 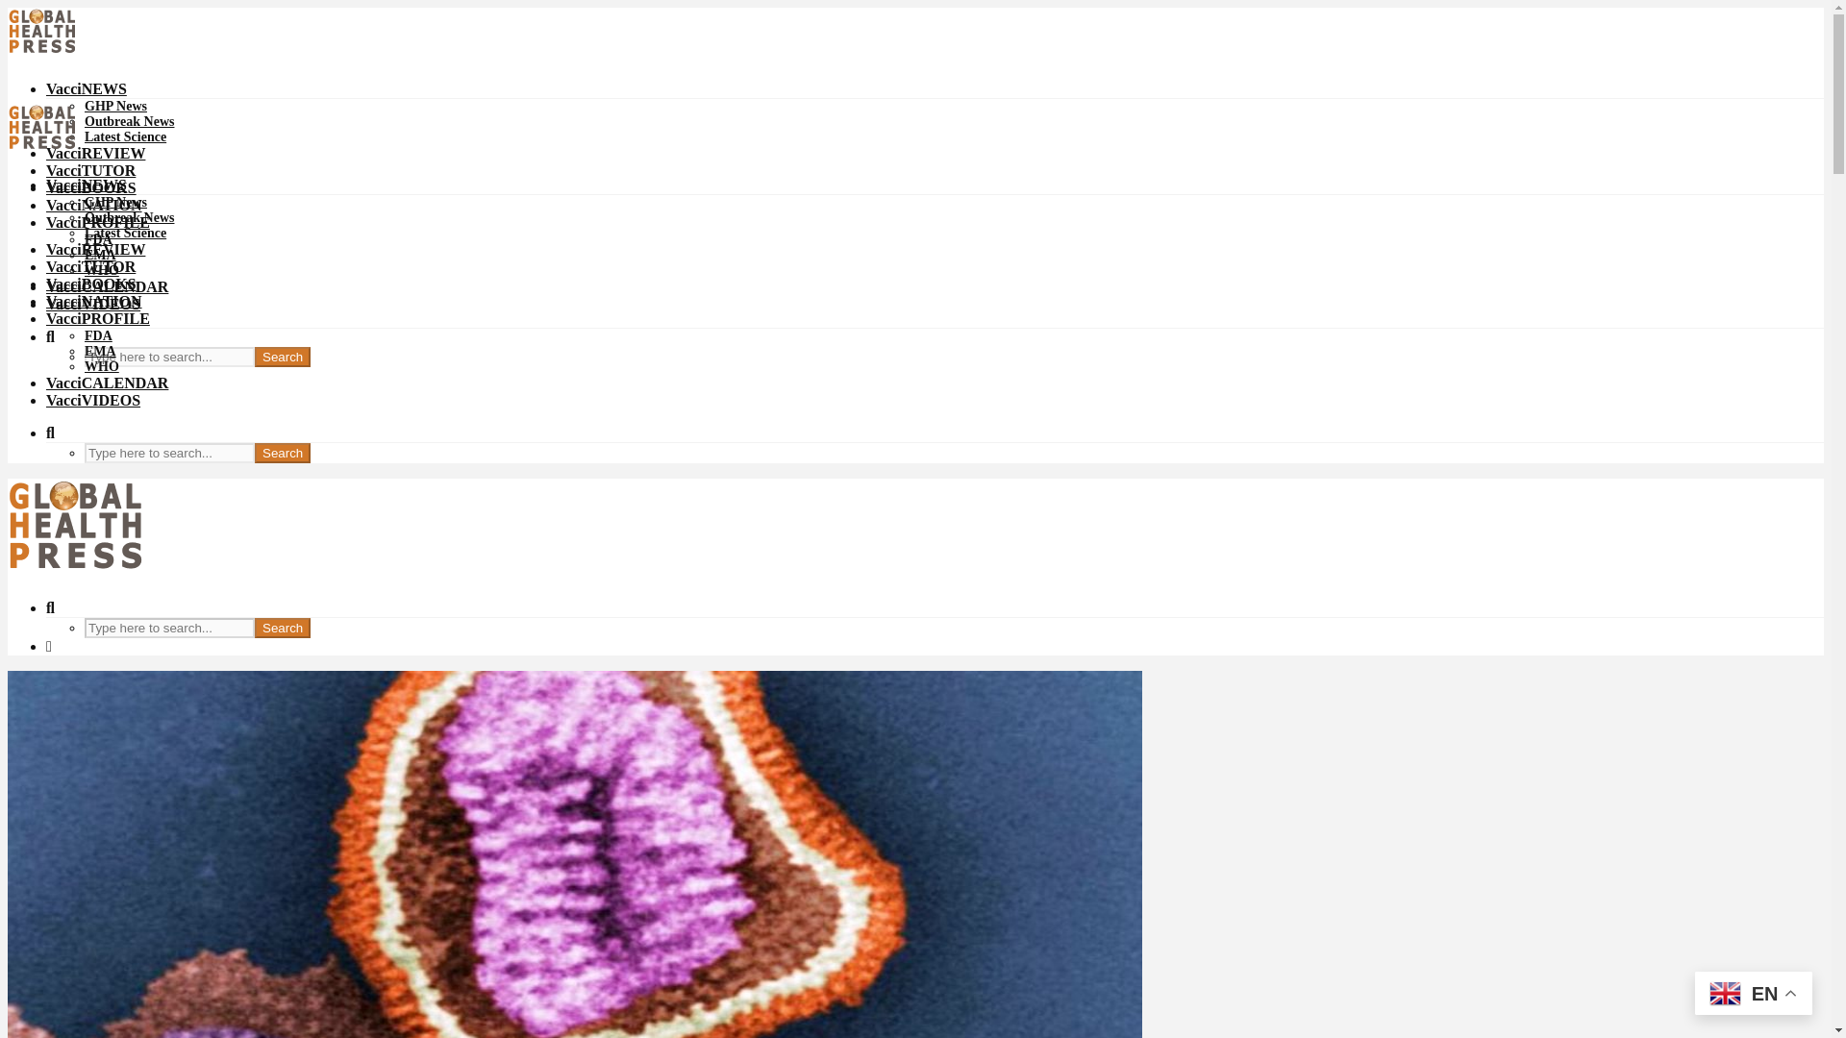 What do you see at coordinates (92, 400) in the screenshot?
I see `VacciVIDEOS` at bounding box center [92, 400].